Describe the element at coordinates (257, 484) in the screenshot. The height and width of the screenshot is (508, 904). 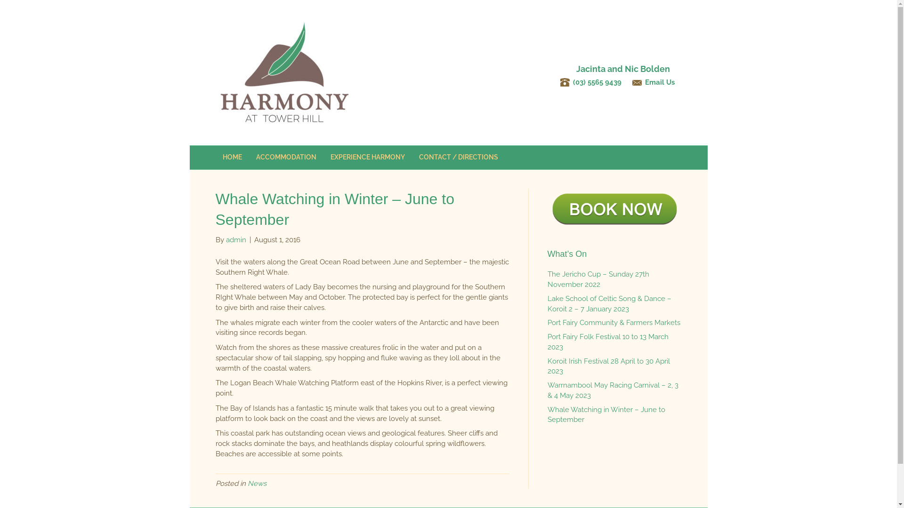
I see `News` at that location.